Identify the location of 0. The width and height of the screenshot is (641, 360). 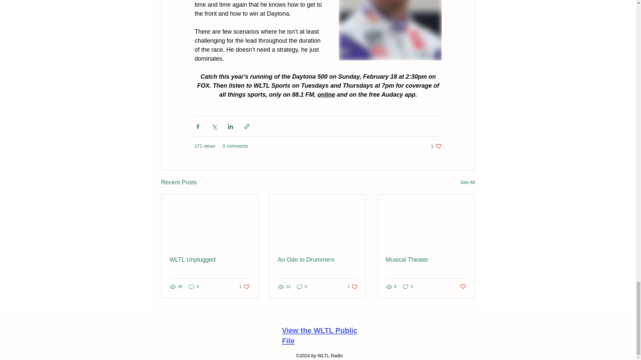
(194, 287).